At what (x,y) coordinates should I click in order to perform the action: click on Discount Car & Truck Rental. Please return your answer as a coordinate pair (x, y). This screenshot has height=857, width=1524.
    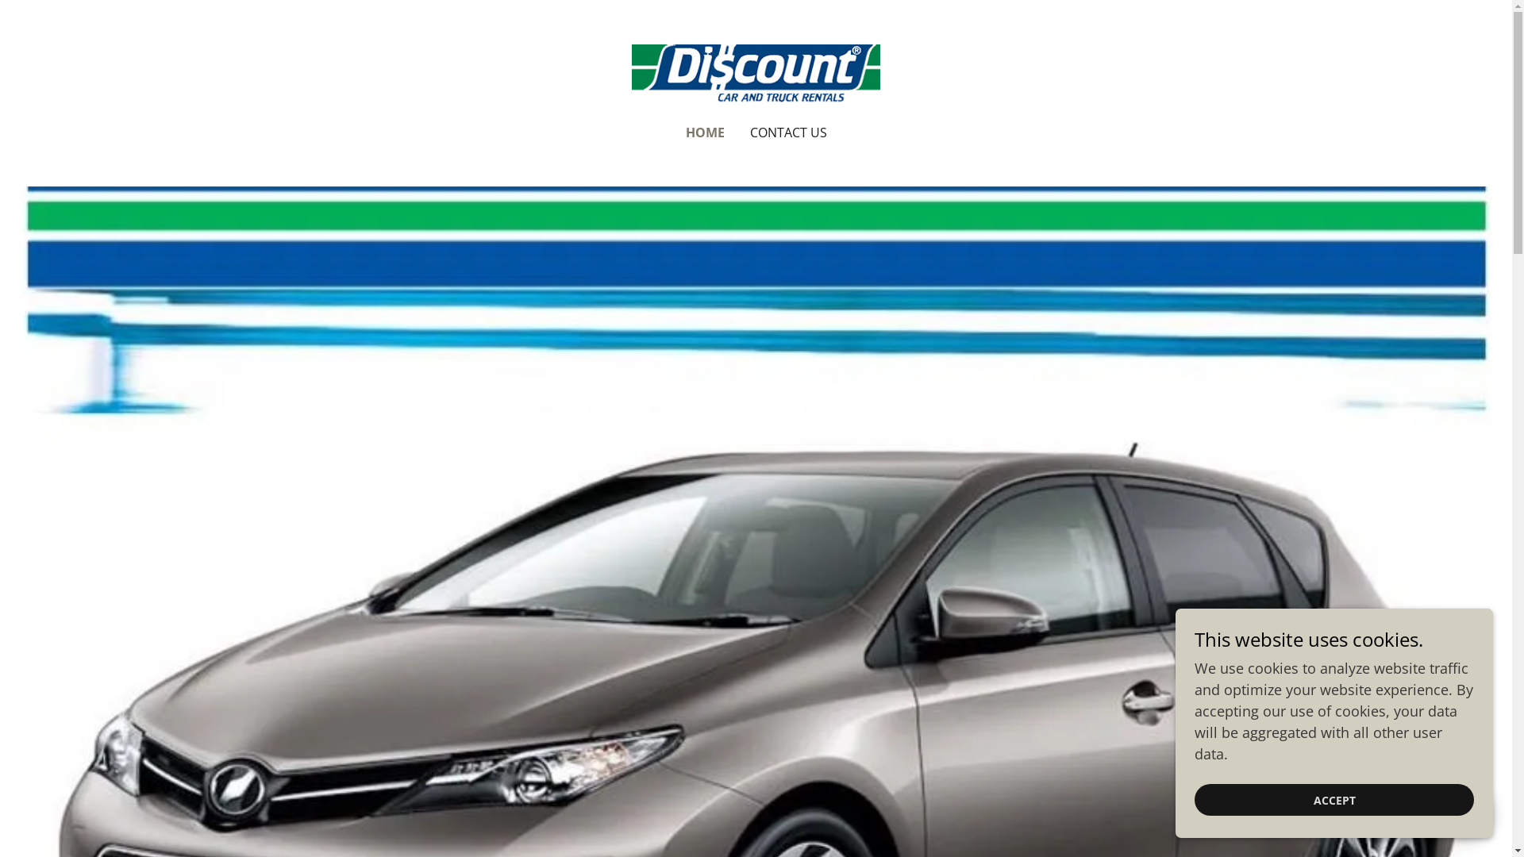
    Looking at the image, I should click on (756, 72).